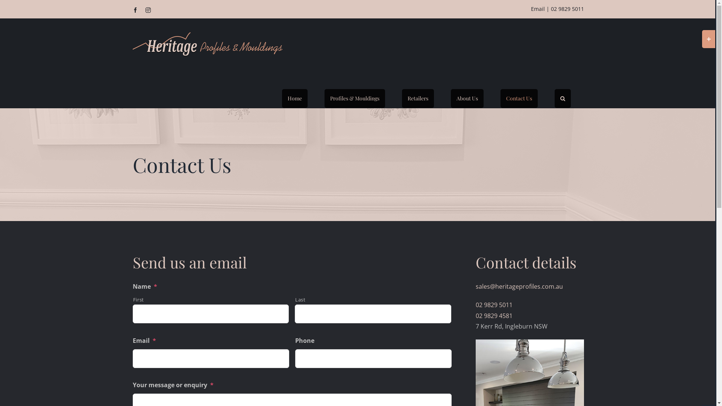  I want to click on Facebook, so click(135, 10).